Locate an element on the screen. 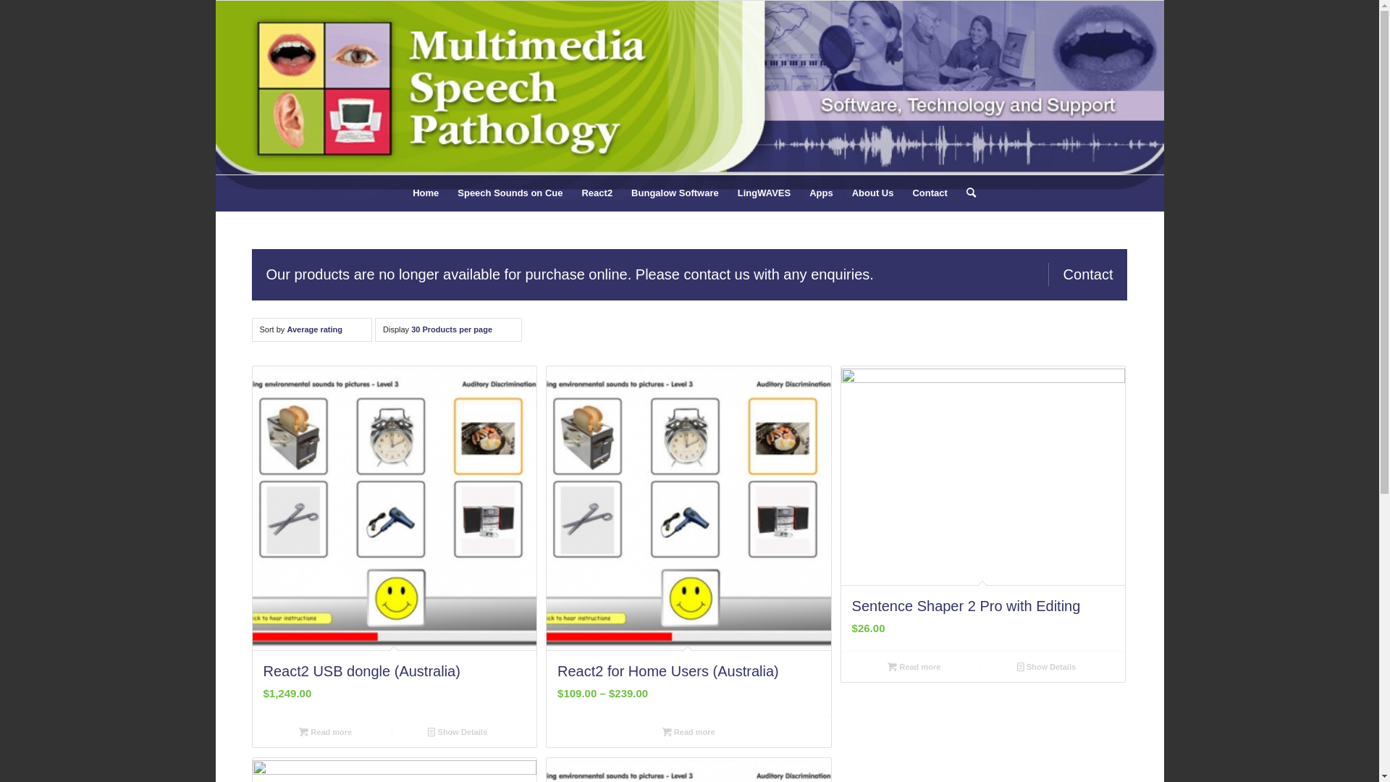 The height and width of the screenshot is (782, 1390). Read more is located at coordinates (915, 667).